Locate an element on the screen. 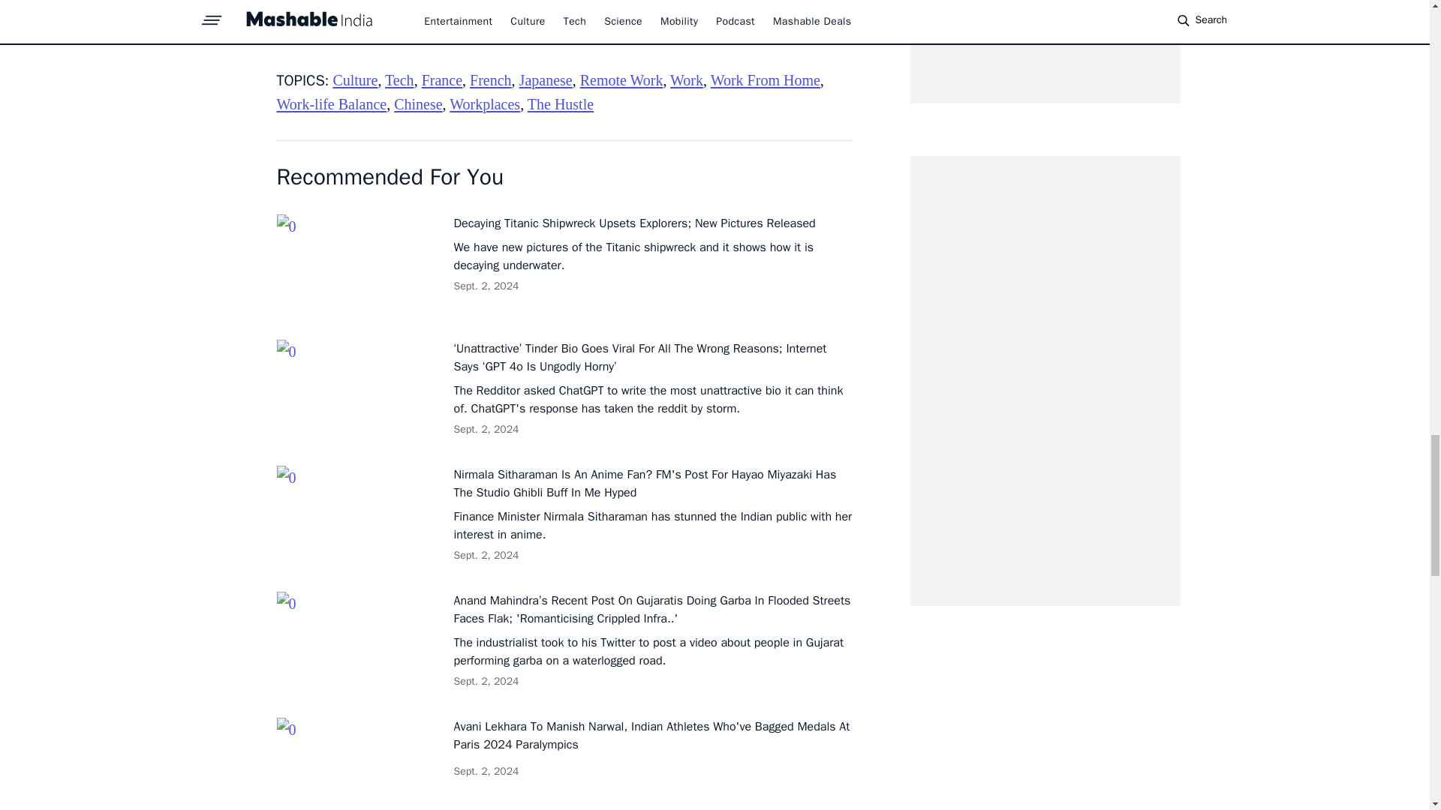  Work-life Balance is located at coordinates (331, 104).